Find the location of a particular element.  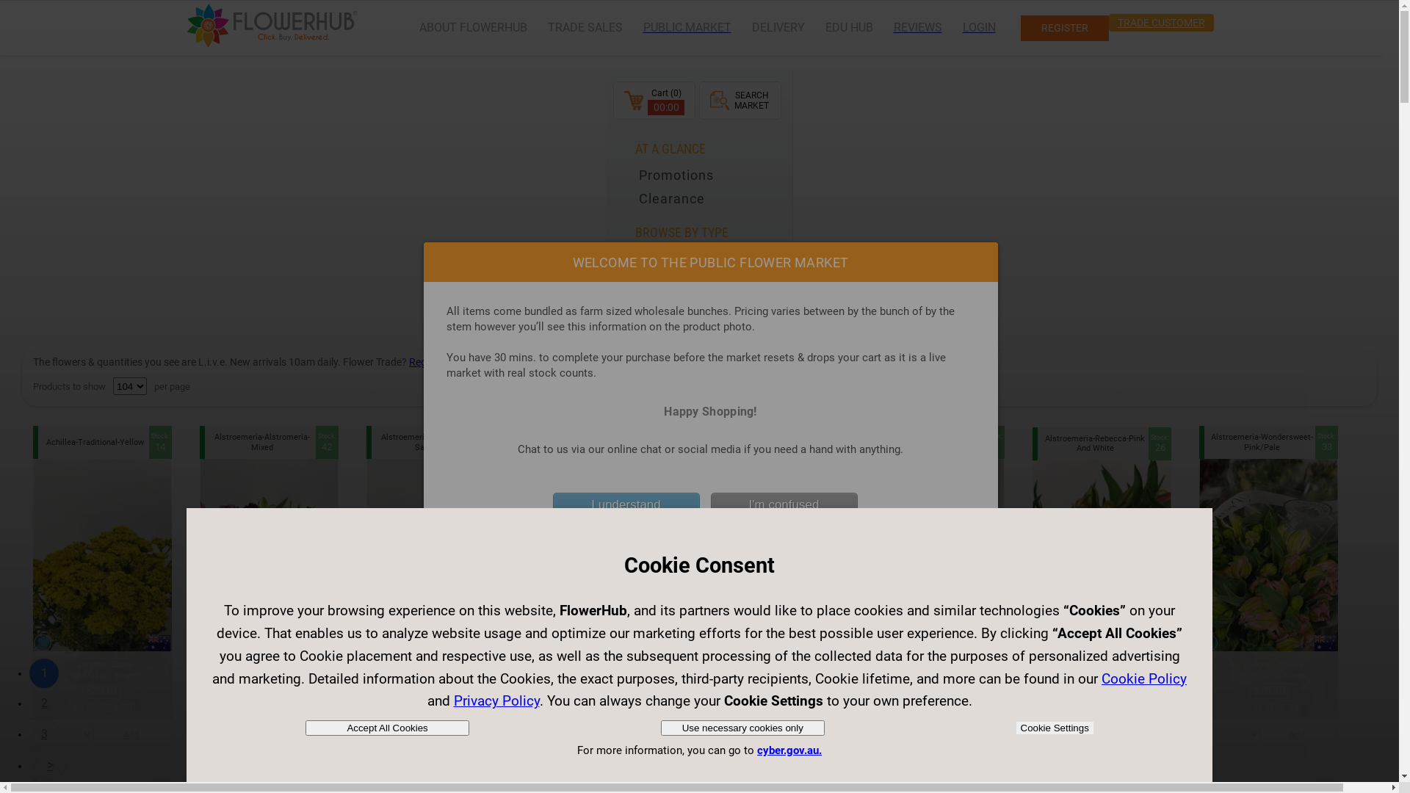

AU is located at coordinates (1326, 643).